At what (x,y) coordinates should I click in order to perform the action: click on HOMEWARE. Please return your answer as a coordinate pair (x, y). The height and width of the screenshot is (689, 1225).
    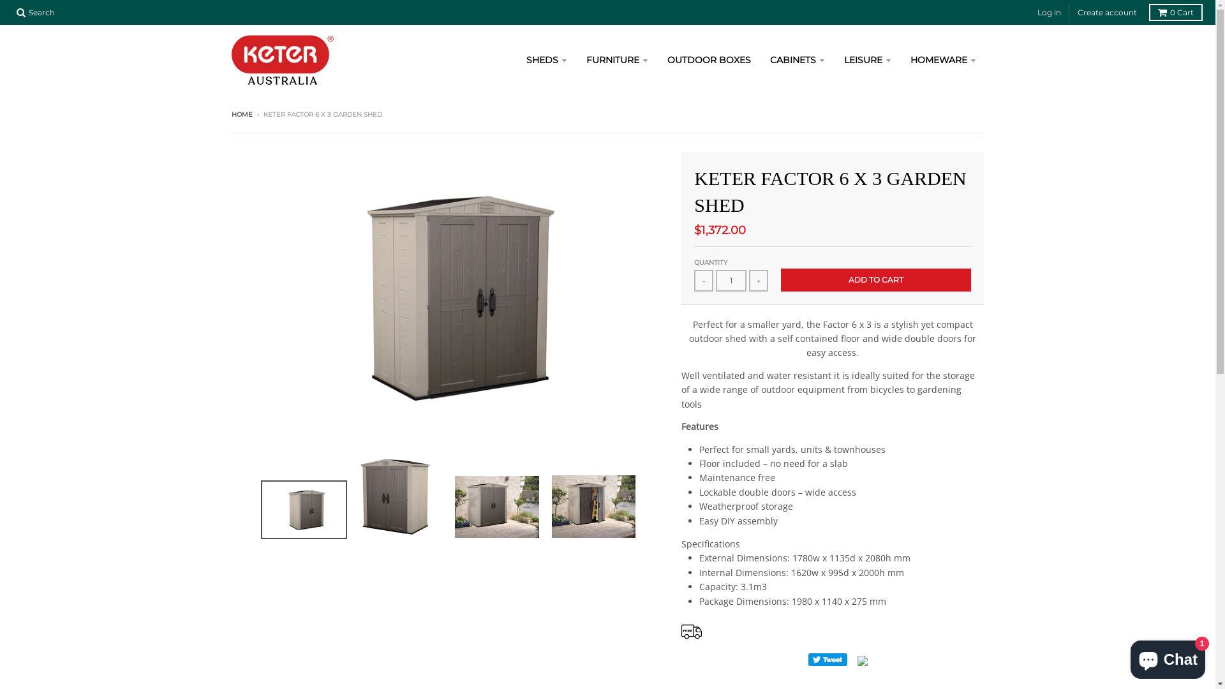
    Looking at the image, I should click on (943, 60).